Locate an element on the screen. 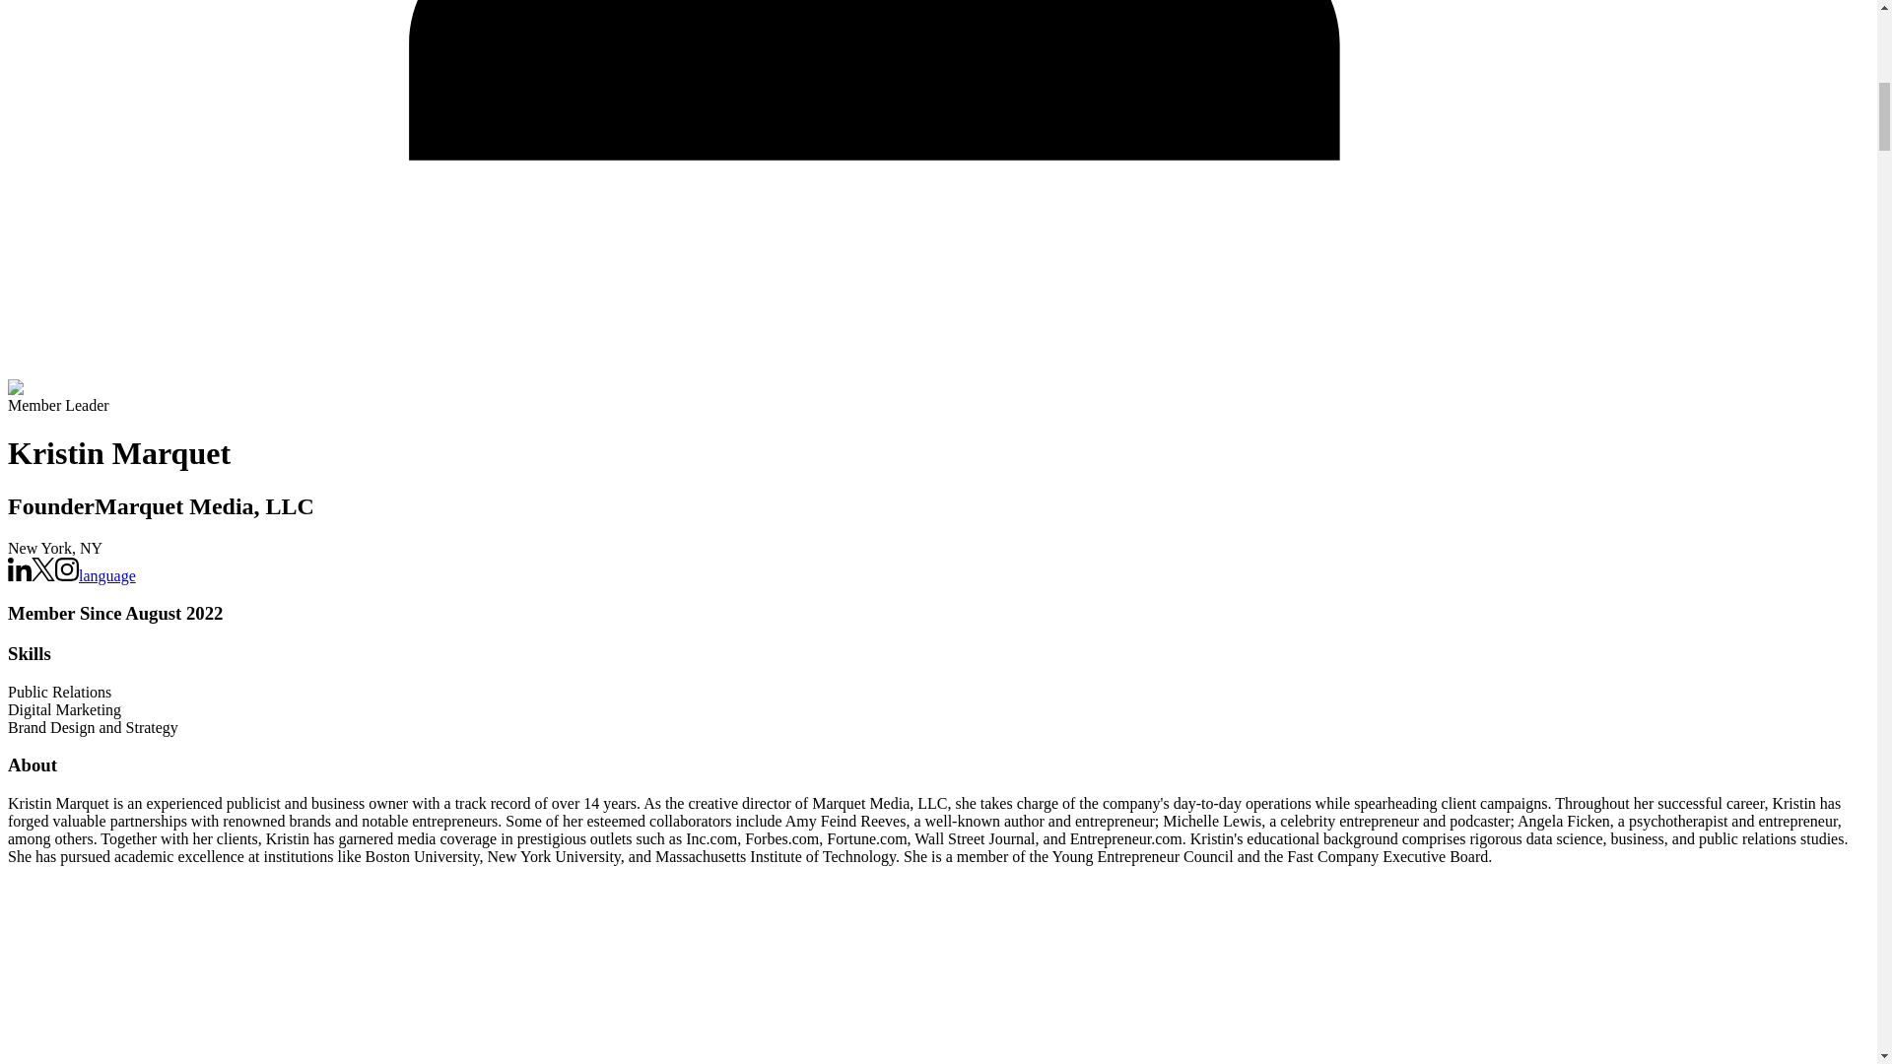 This screenshot has height=1064, width=1892. X is located at coordinates (43, 568).